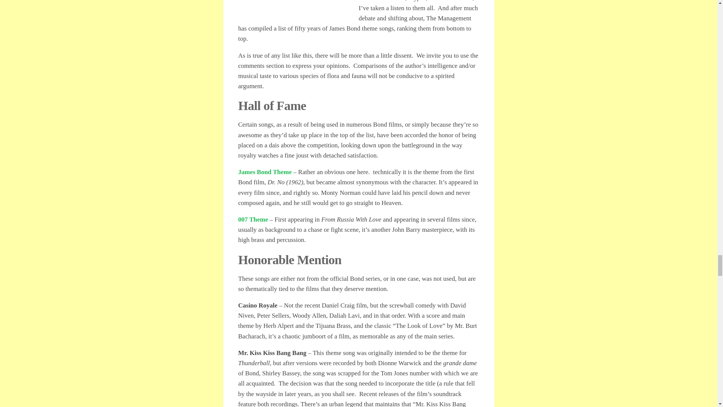 This screenshot has height=407, width=723. I want to click on James Bond music, so click(253, 219).